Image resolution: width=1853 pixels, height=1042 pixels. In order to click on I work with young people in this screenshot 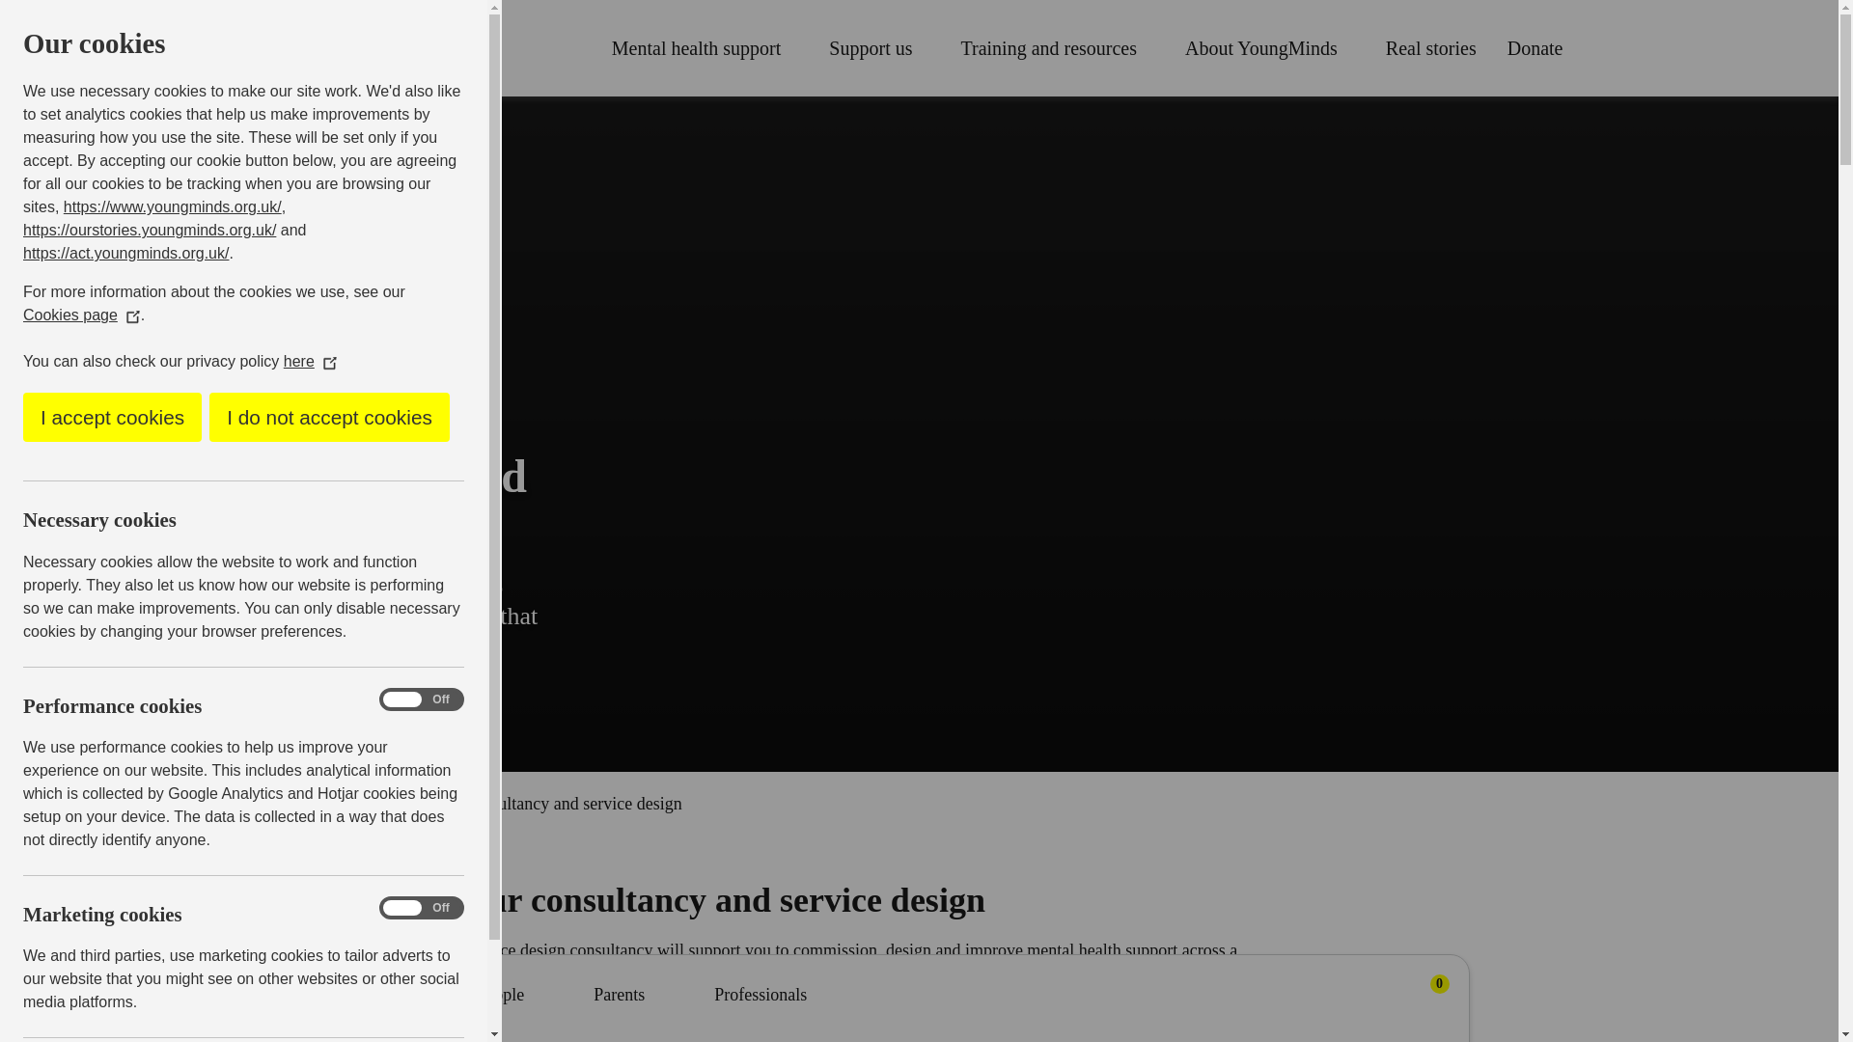, I will do `click(1057, 47)`.